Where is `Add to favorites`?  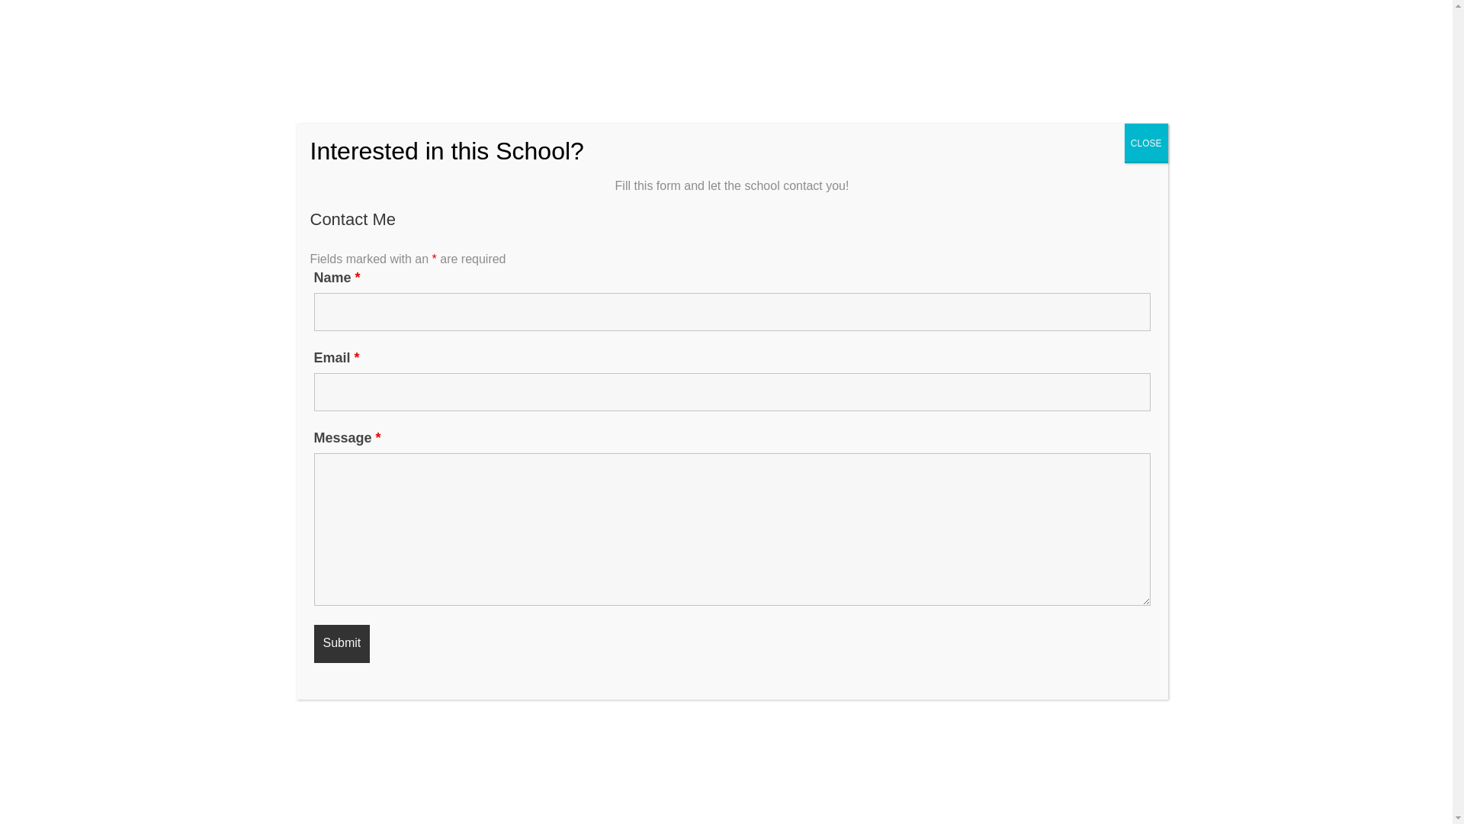 Add to favorites is located at coordinates (1112, 412).